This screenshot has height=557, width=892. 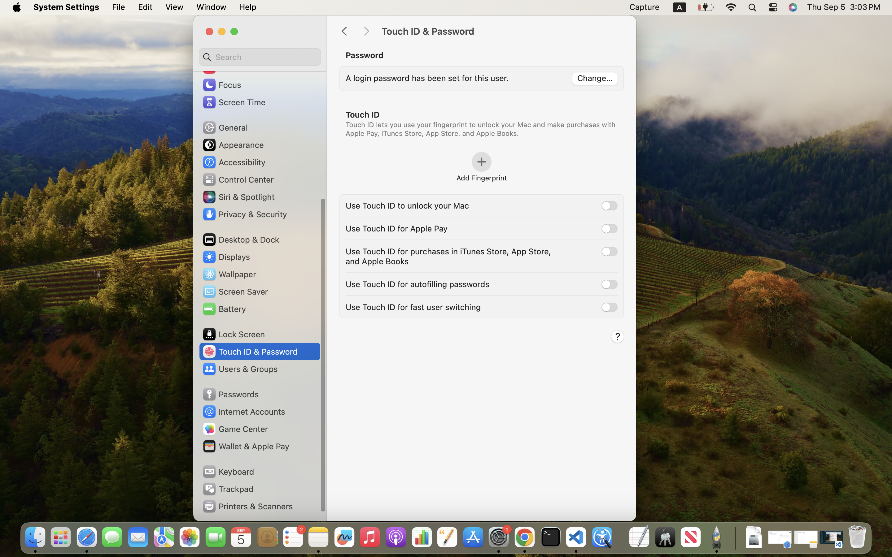 I want to click on Sound, so click(x=222, y=67).